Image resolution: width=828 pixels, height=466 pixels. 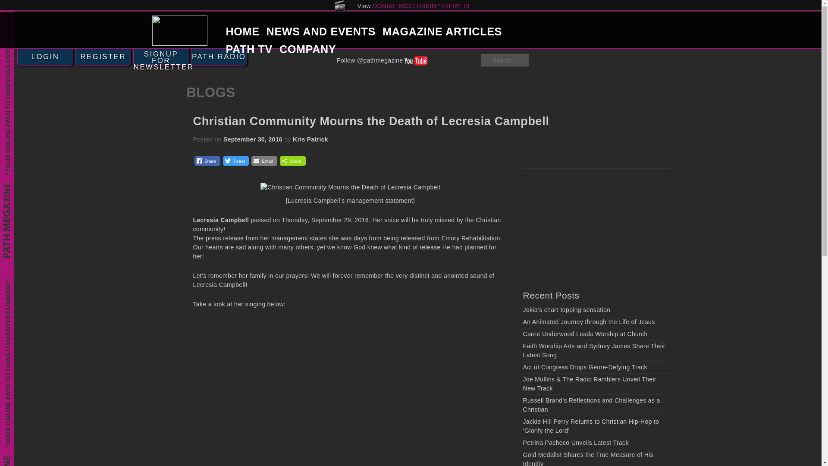 What do you see at coordinates (243, 31) in the screenshot?
I see `HOME` at bounding box center [243, 31].